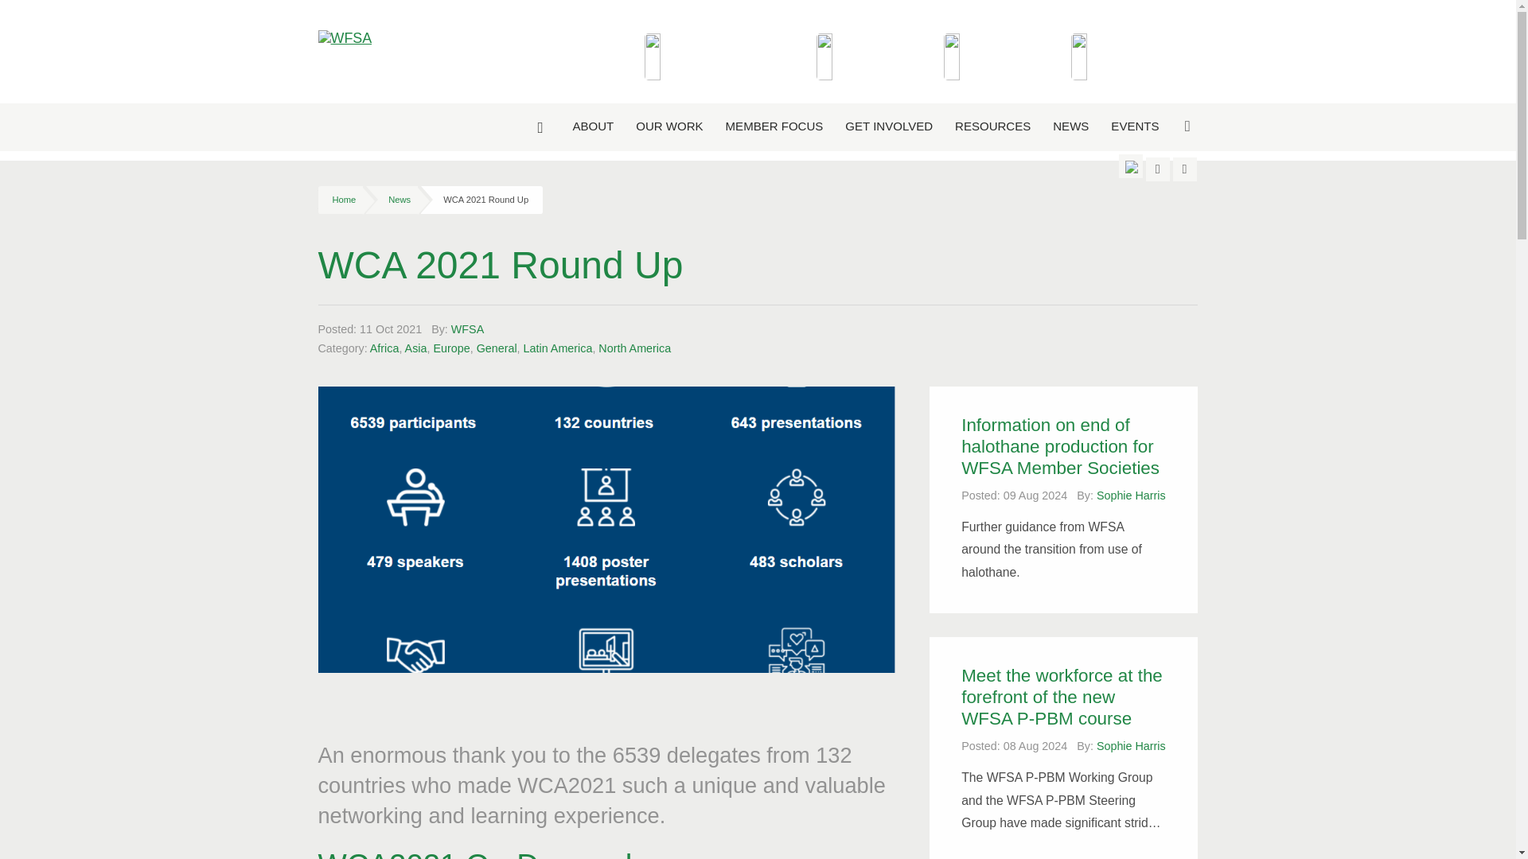  Describe the element at coordinates (344, 200) in the screenshot. I see `Go to WFSA.` at that location.